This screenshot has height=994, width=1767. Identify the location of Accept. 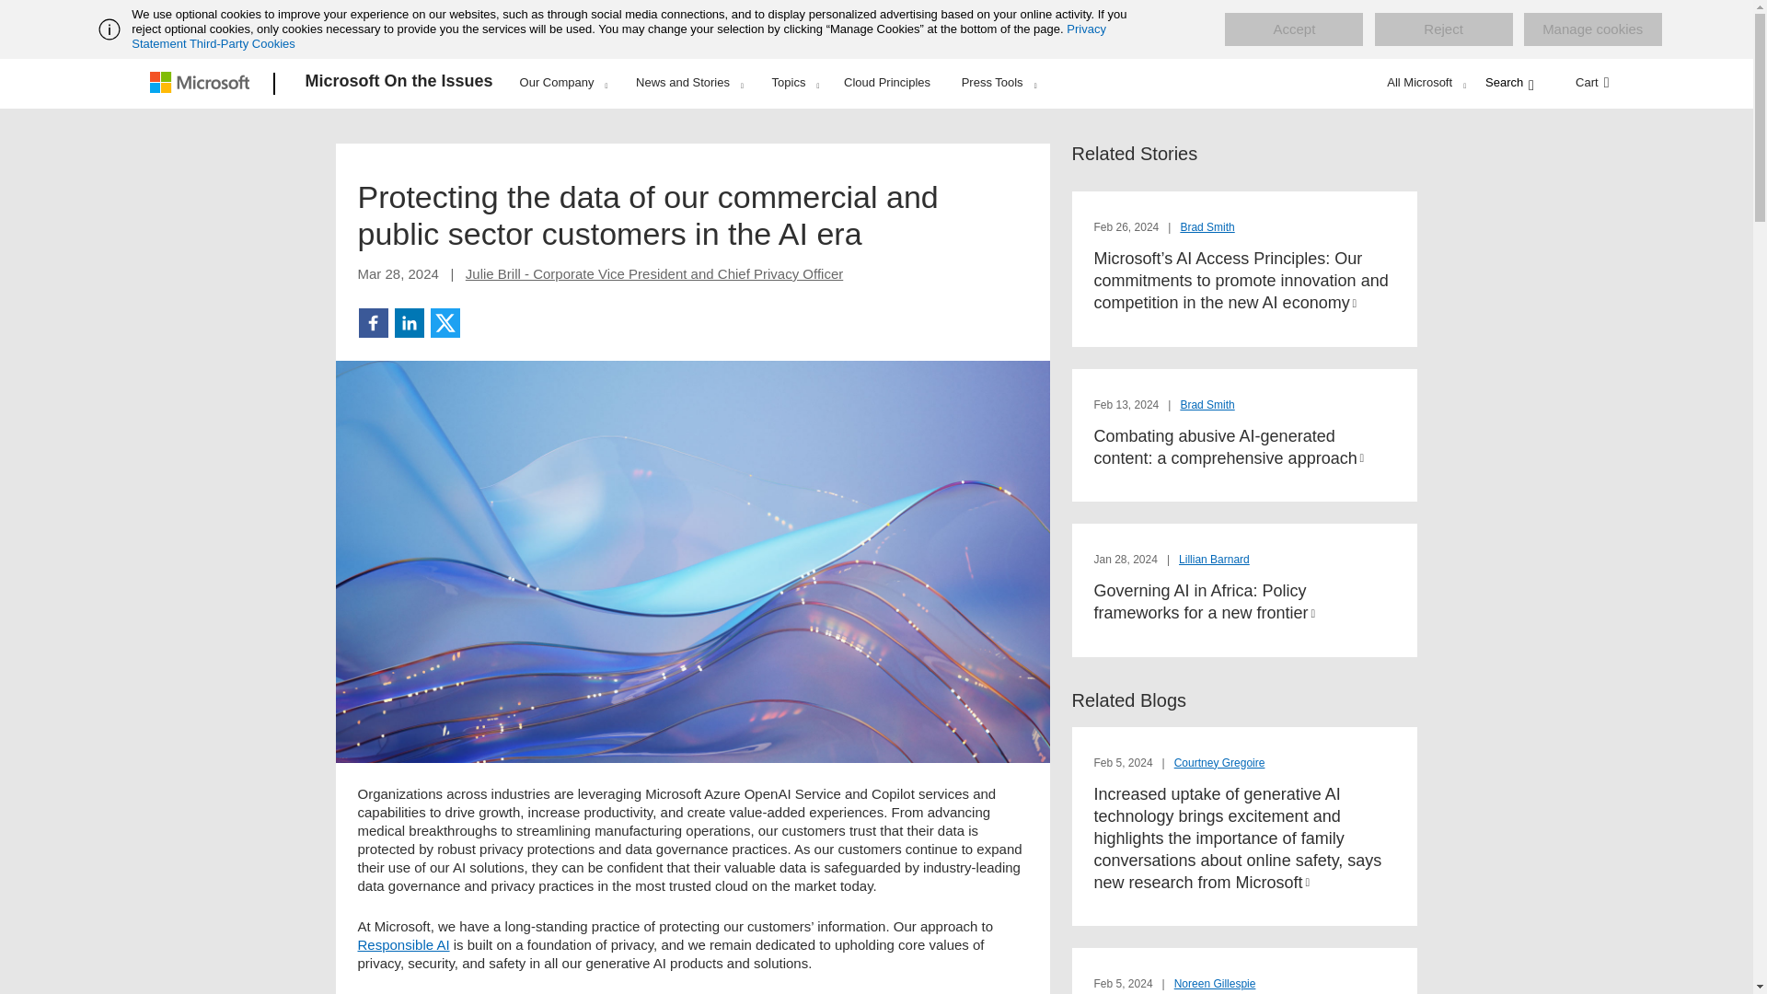
(1293, 29).